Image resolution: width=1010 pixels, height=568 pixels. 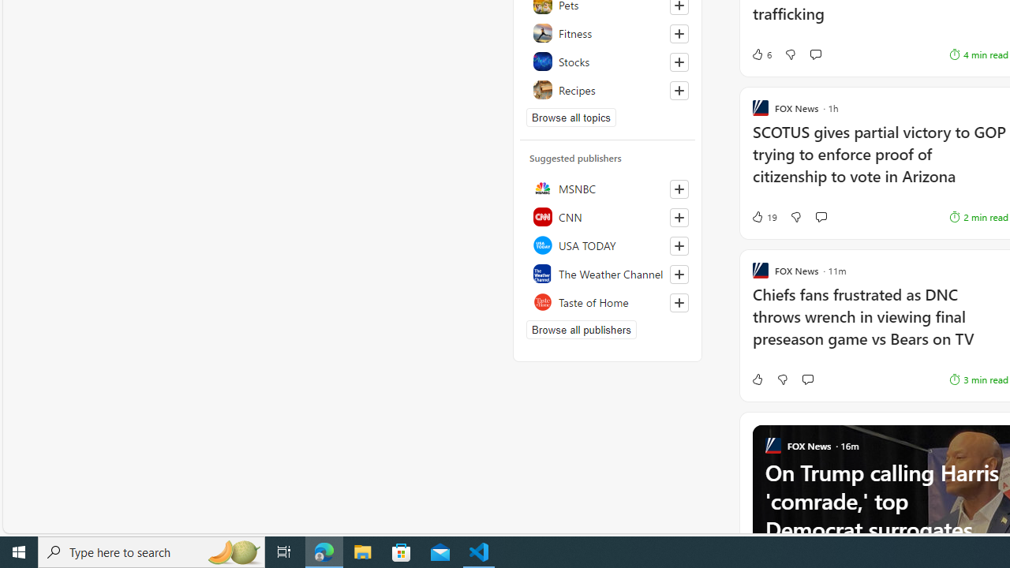 I want to click on 6 Like, so click(x=609, y=54).